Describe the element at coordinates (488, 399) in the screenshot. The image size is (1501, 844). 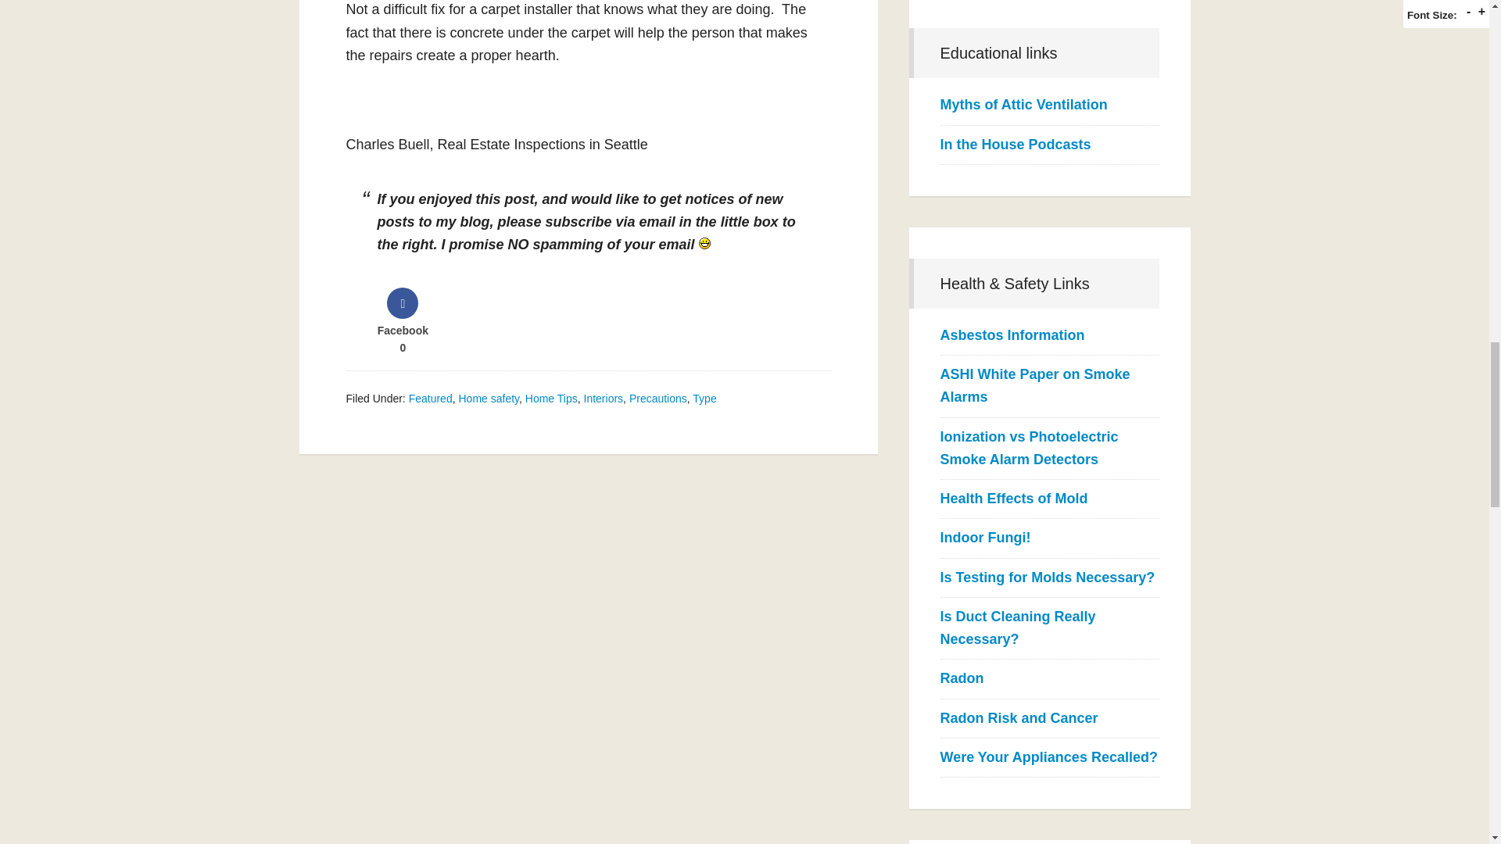
I see `Home safety` at that location.